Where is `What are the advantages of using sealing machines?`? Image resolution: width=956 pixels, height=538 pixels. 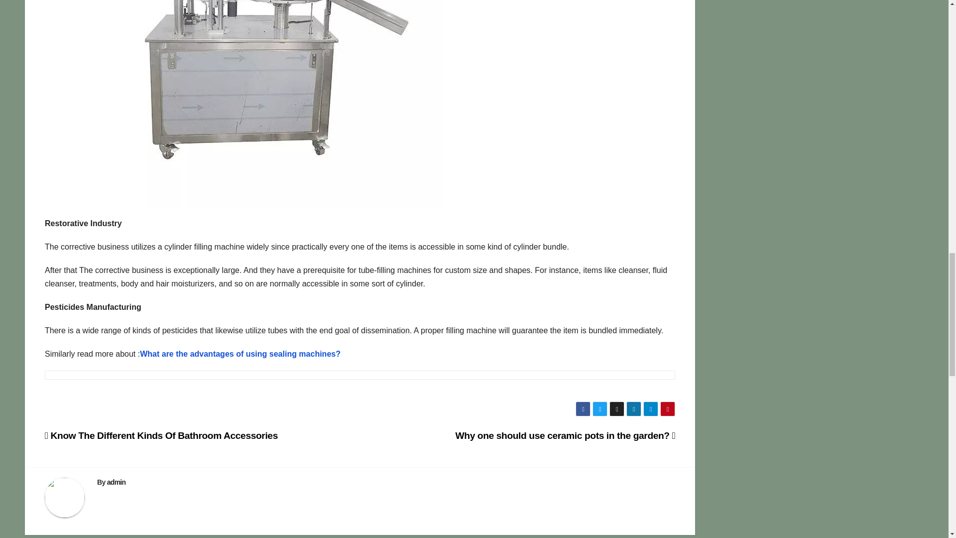
What are the advantages of using sealing machines? is located at coordinates (240, 354).